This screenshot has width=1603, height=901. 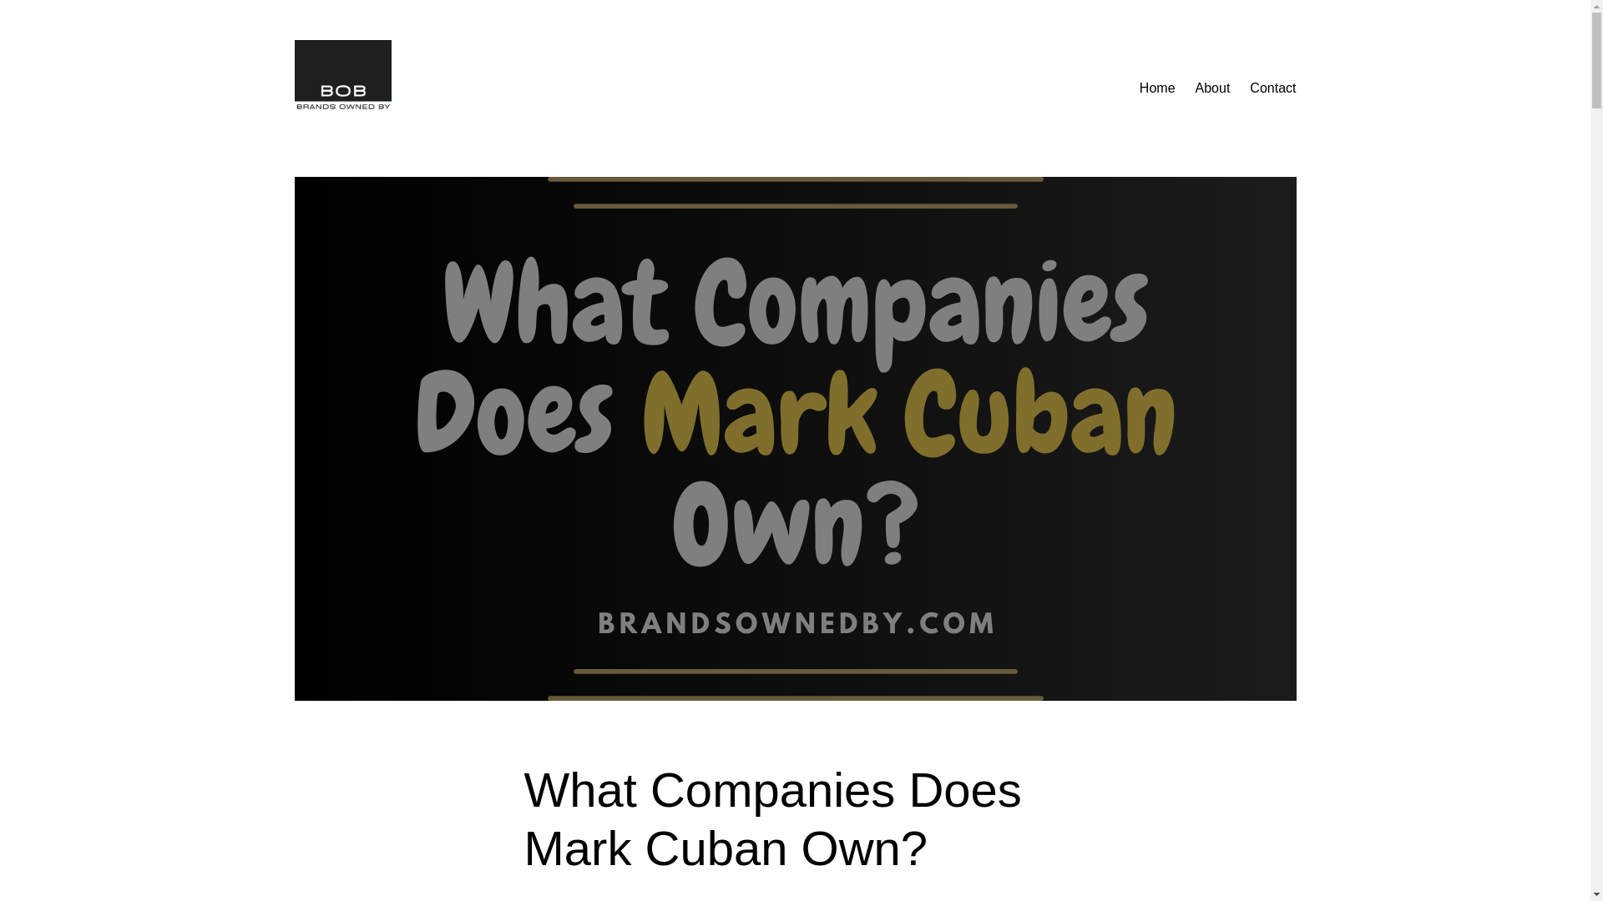 What do you see at coordinates (1272, 88) in the screenshot?
I see `Contact` at bounding box center [1272, 88].